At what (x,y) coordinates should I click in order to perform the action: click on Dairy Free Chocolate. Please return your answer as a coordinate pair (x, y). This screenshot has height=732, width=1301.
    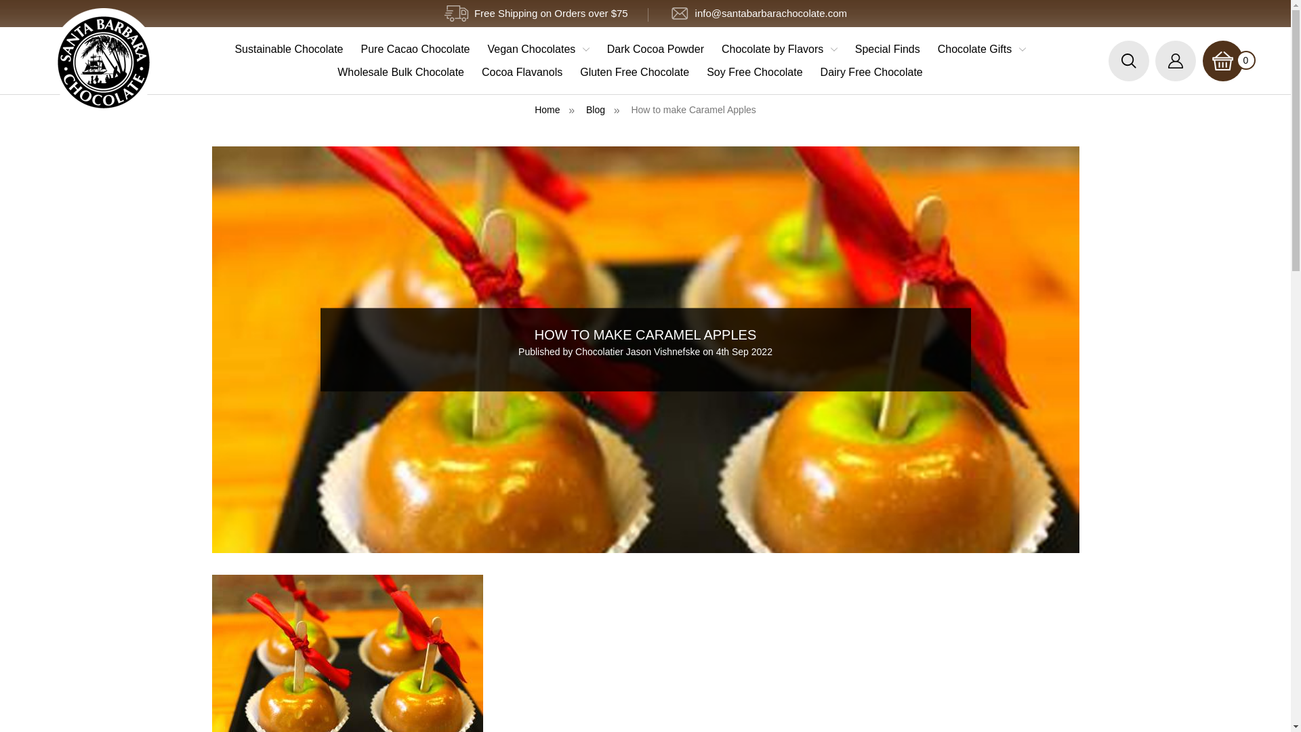
    Looking at the image, I should click on (871, 72).